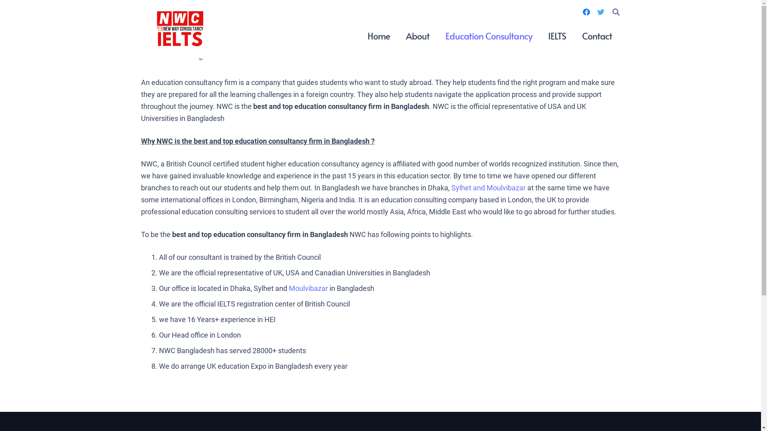 This screenshot has height=431, width=767. Describe the element at coordinates (586, 12) in the screenshot. I see `Facebook` at that location.